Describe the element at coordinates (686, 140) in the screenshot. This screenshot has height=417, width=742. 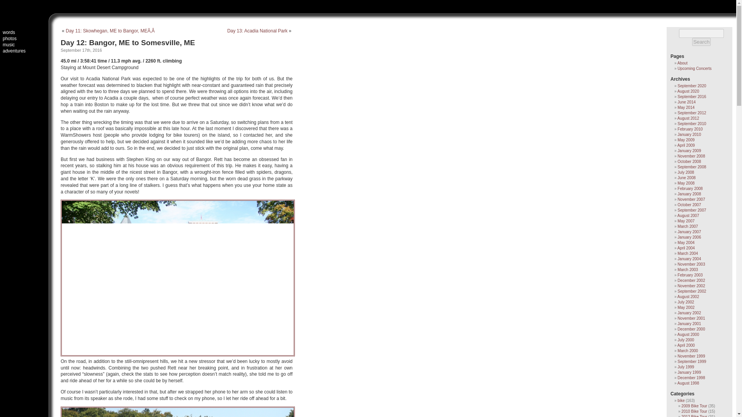
I see `May 2009` at that location.